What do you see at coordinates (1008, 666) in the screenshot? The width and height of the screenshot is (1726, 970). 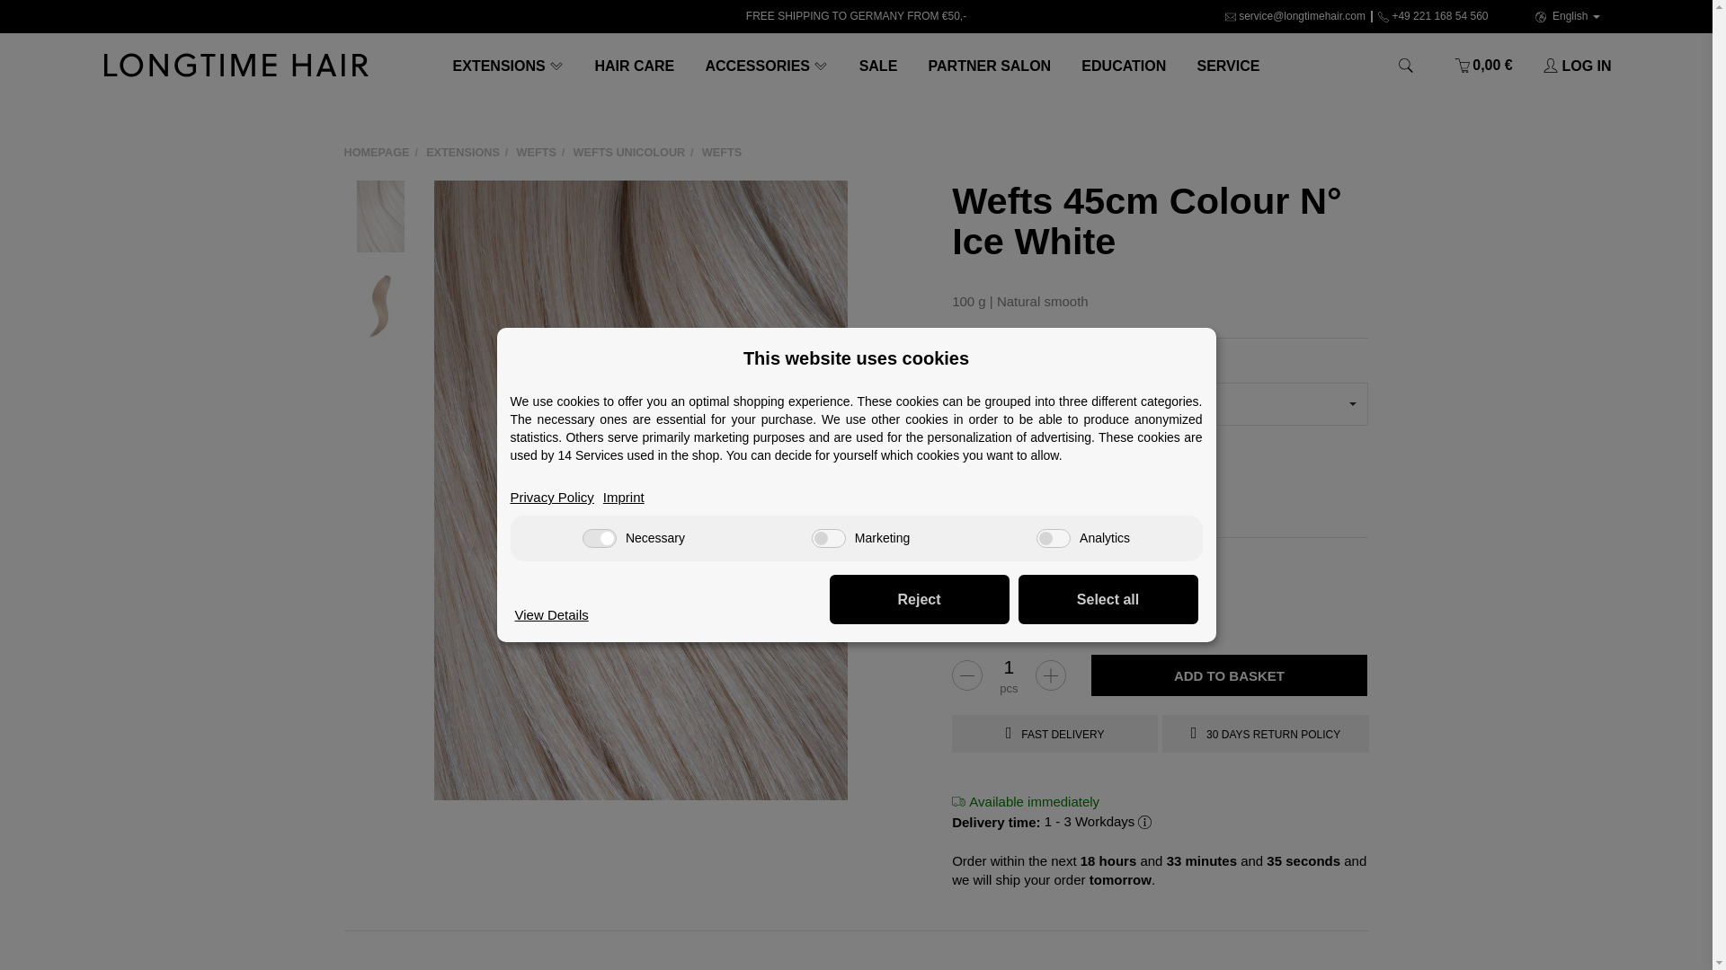 I see `1` at bounding box center [1008, 666].